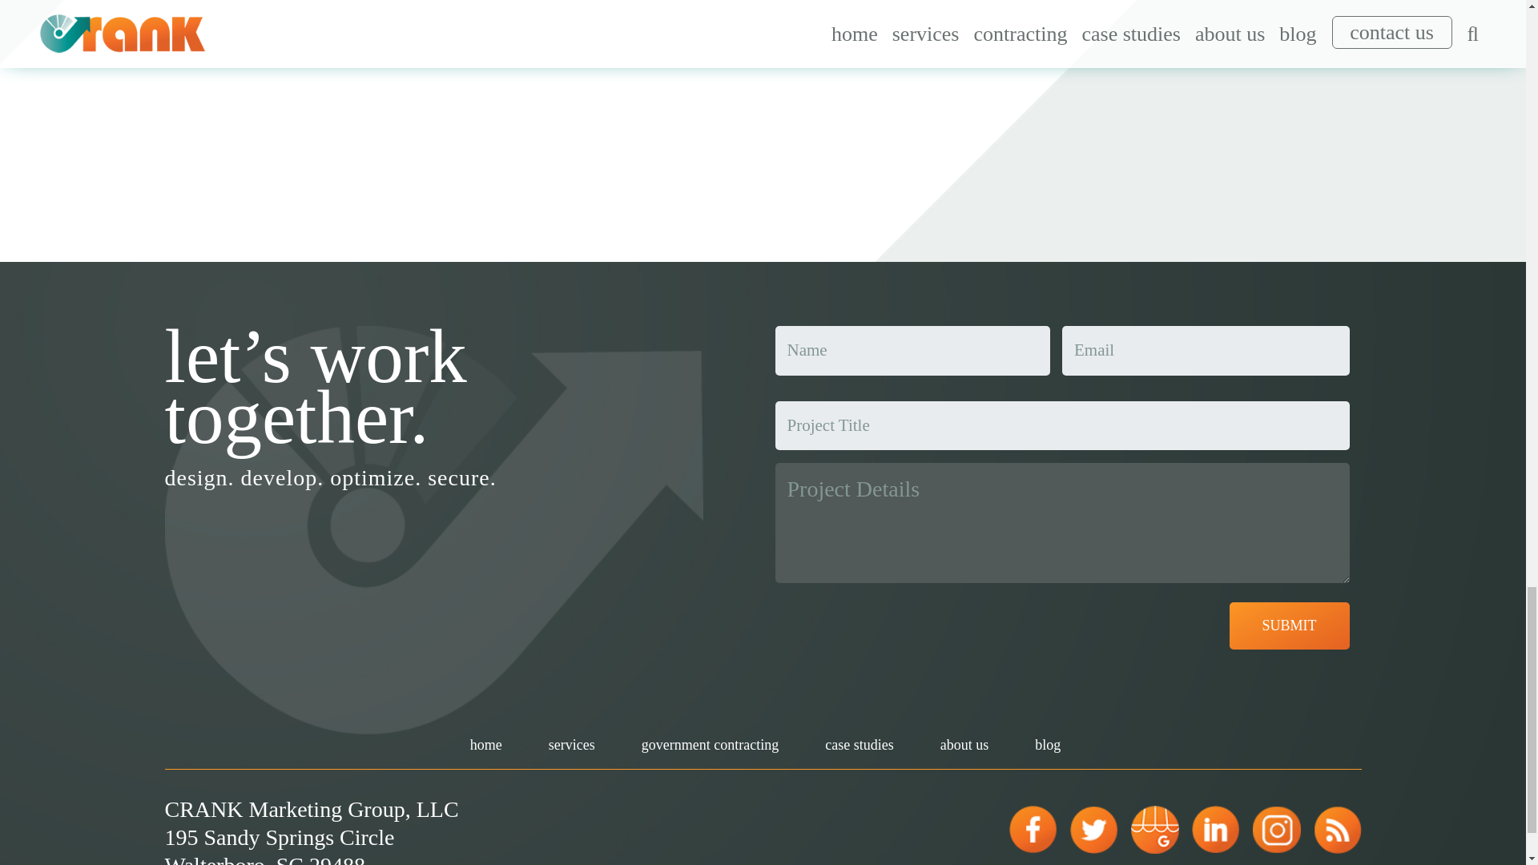  I want to click on case studies, so click(856, 745).